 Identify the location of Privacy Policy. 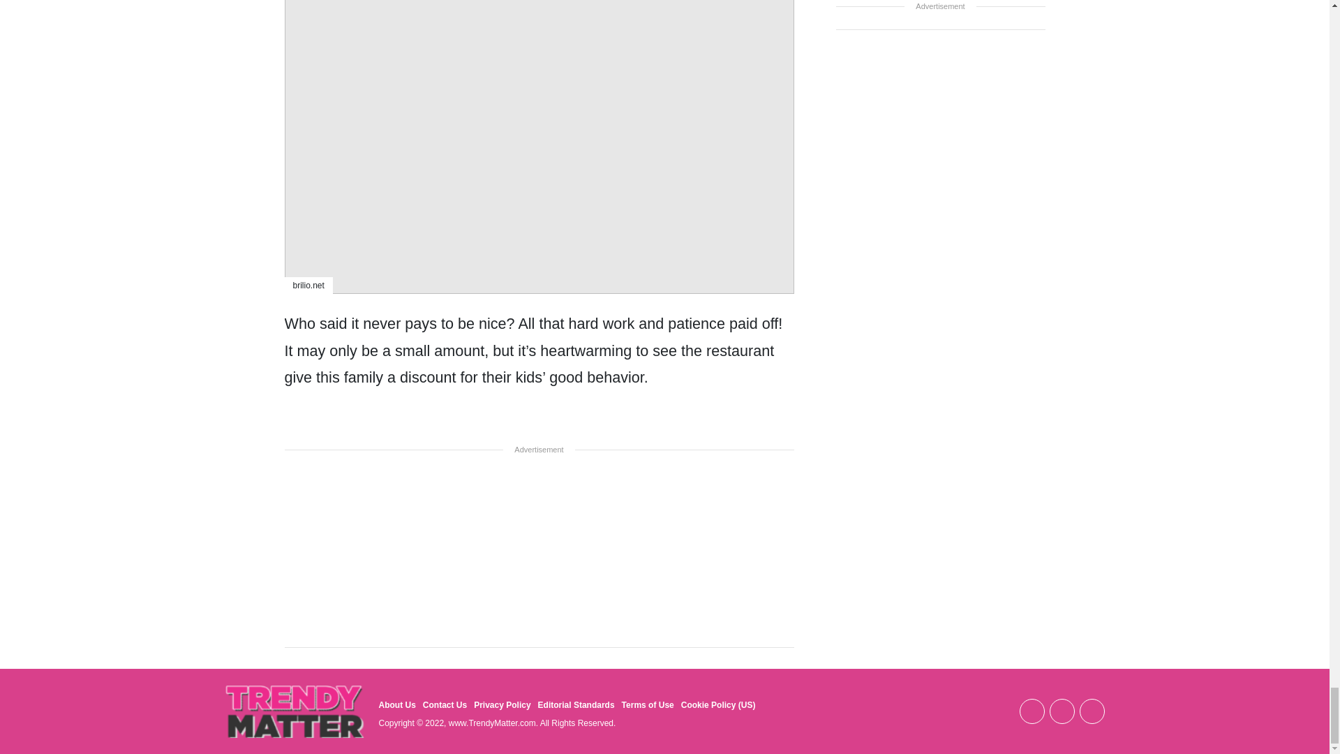
(502, 705).